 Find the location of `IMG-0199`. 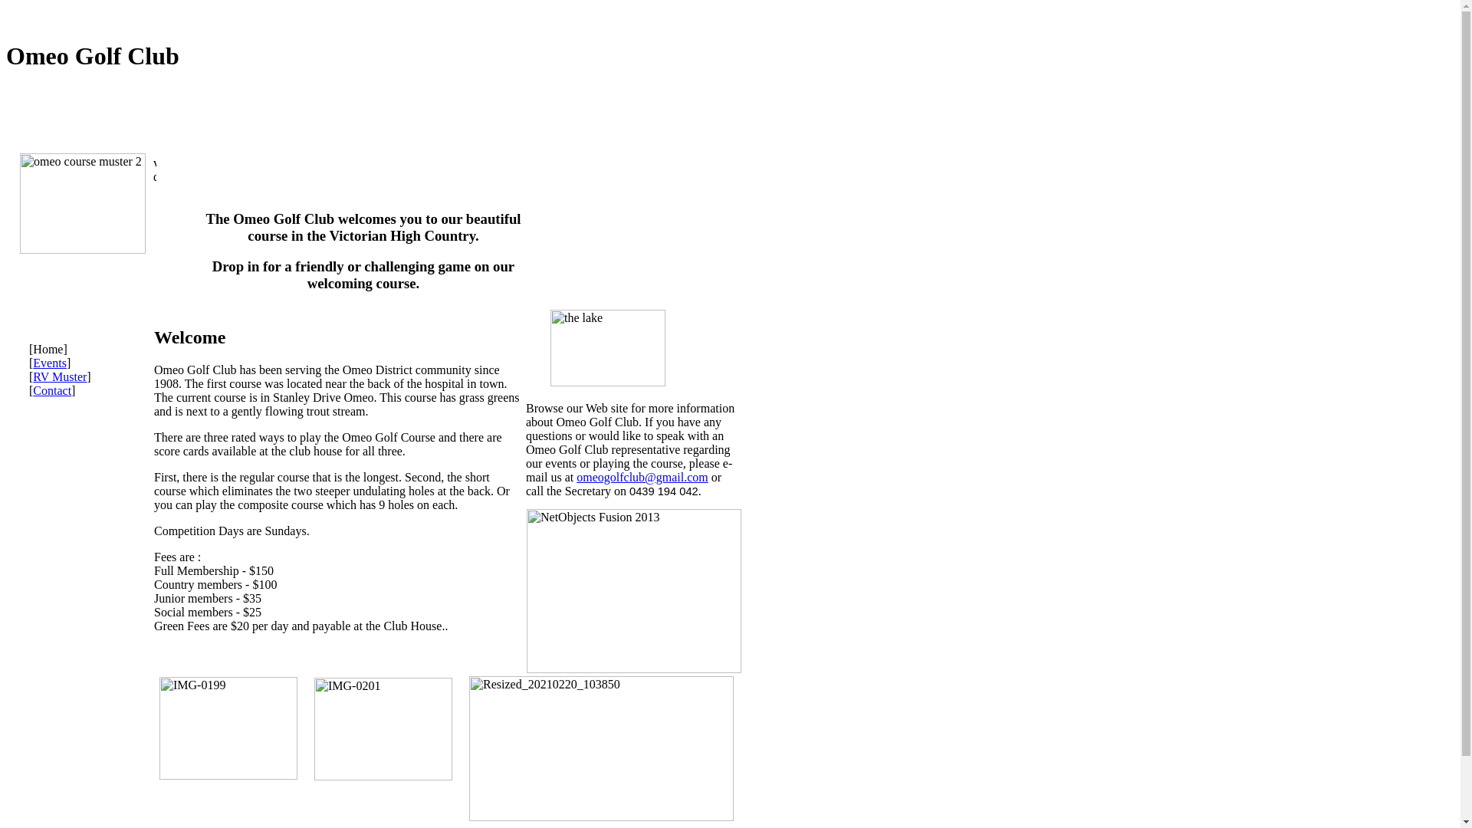

IMG-0199 is located at coordinates (228, 728).